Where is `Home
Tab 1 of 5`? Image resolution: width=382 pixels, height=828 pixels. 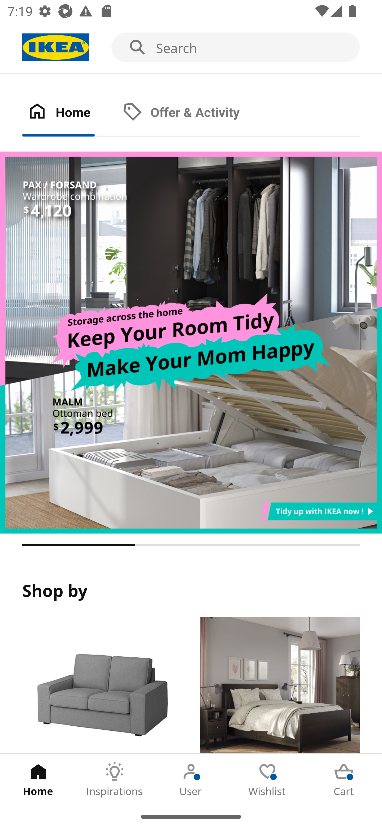
Home
Tab 1 of 5 is located at coordinates (38, 779).